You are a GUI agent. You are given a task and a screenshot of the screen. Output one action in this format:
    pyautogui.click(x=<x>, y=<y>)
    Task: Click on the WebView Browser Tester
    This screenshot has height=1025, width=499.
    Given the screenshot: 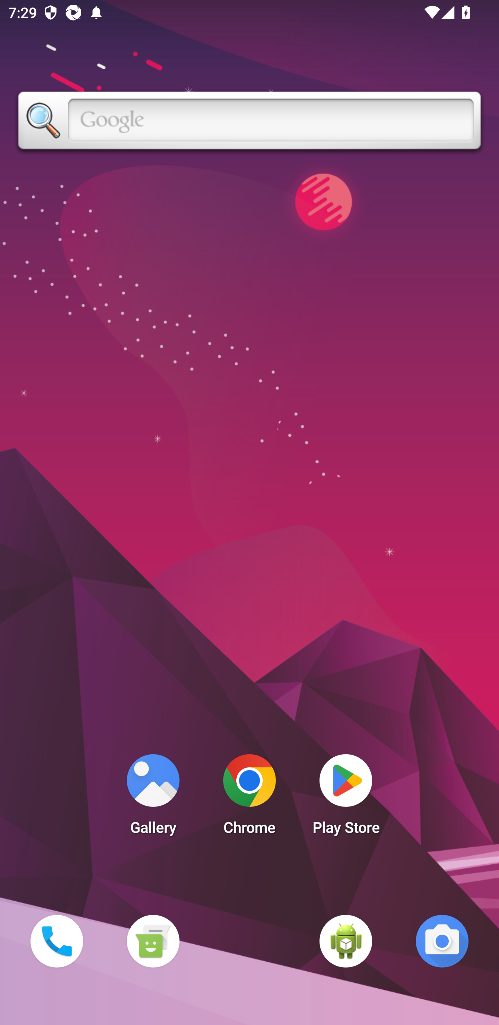 What is the action you would take?
    pyautogui.click(x=346, y=941)
    